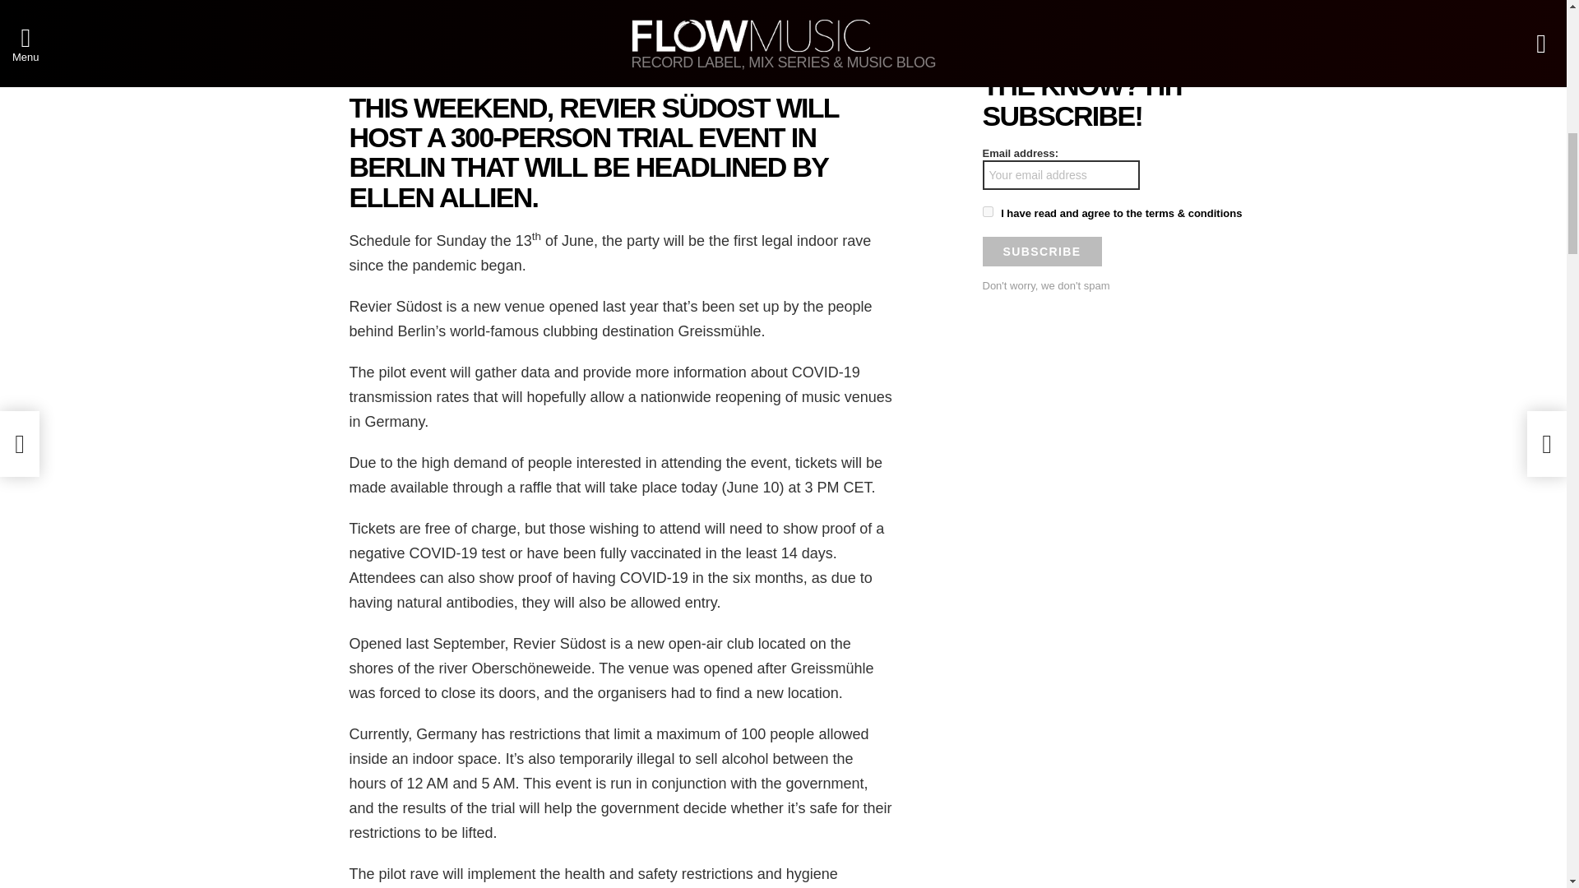 The image size is (1579, 888). Describe the element at coordinates (1041, 252) in the screenshot. I see `SUBSCRIBE` at that location.